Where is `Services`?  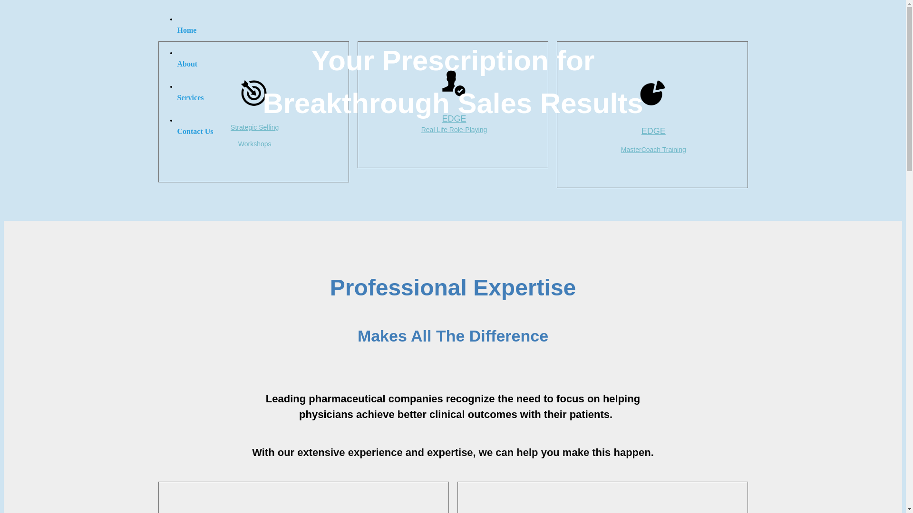 Services is located at coordinates (462, 94).